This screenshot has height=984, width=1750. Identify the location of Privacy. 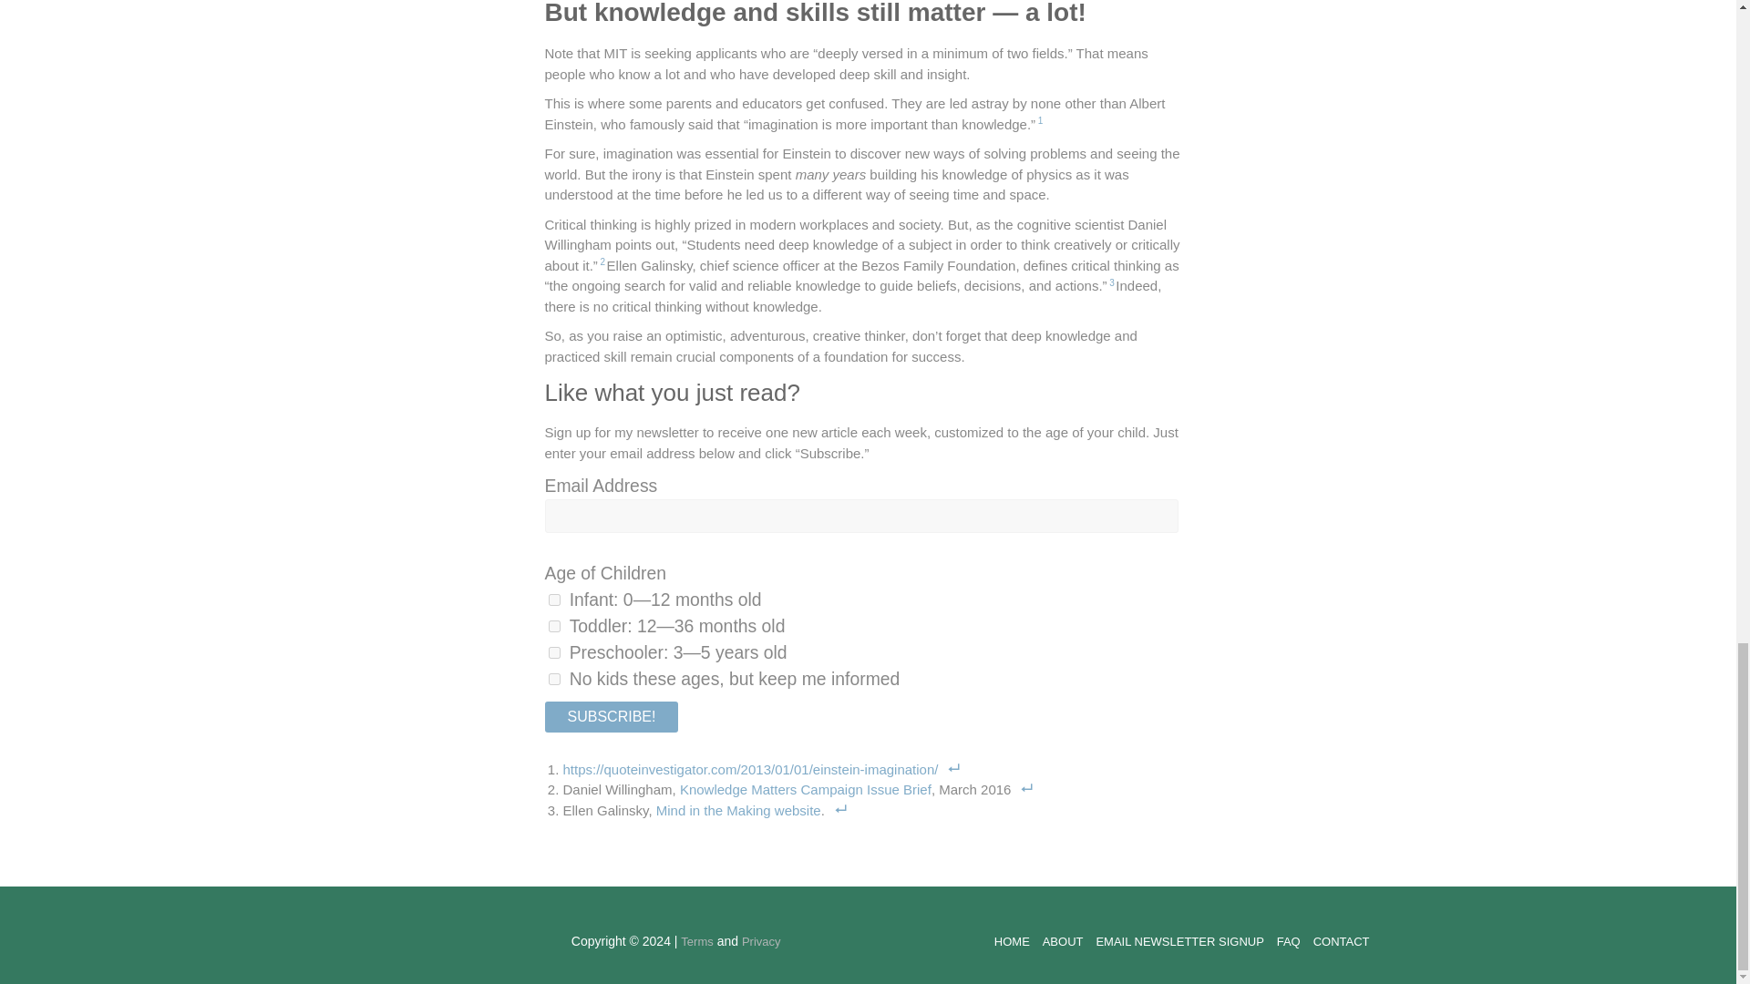
(761, 942).